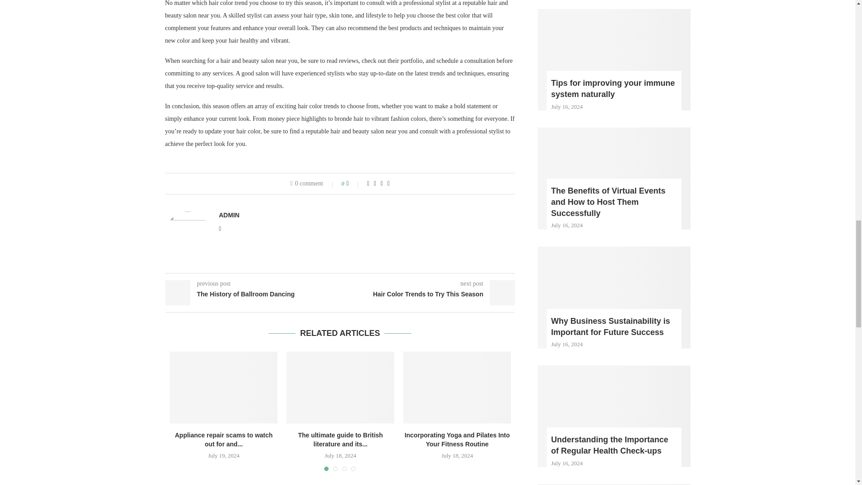 This screenshot has width=862, height=485. What do you see at coordinates (229, 215) in the screenshot?
I see `Author admin` at bounding box center [229, 215].